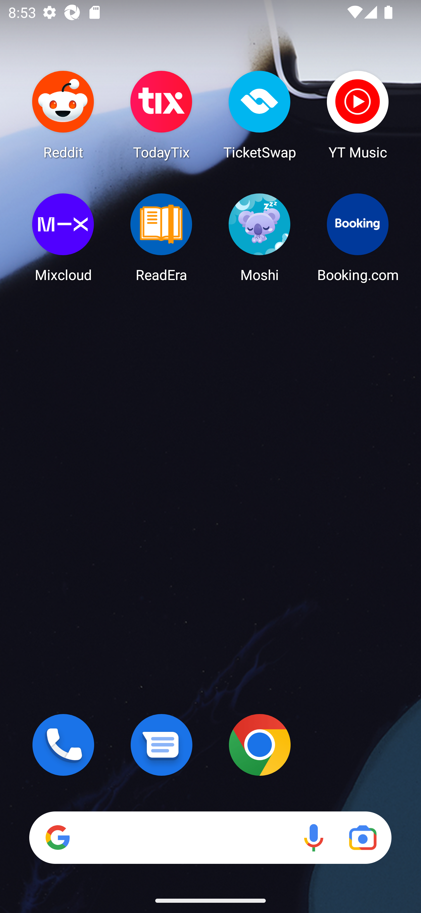  I want to click on Phone, so click(63, 745).